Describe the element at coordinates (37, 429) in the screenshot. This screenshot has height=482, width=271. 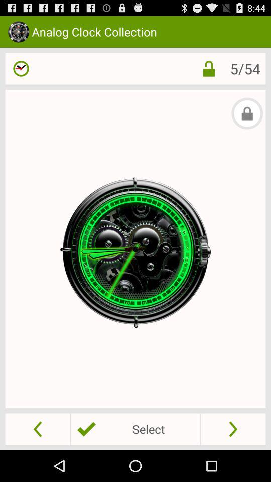
I see `a button that lets you see the previous clock` at that location.